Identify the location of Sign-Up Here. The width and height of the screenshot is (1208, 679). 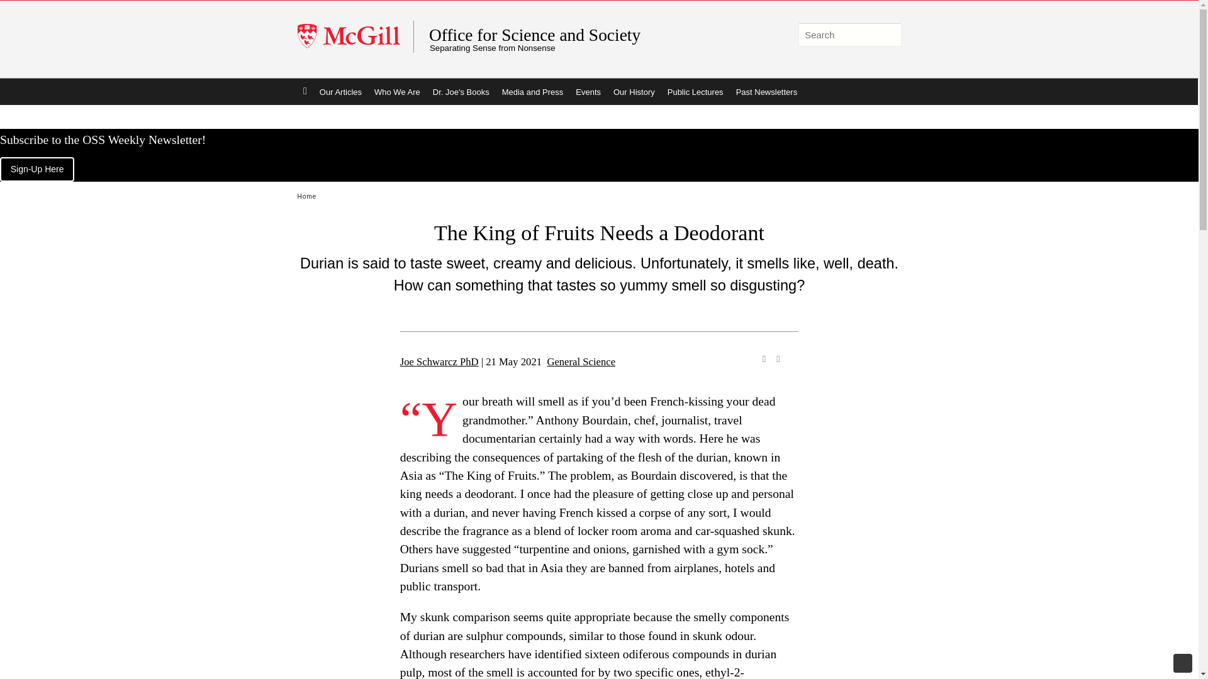
(36, 169).